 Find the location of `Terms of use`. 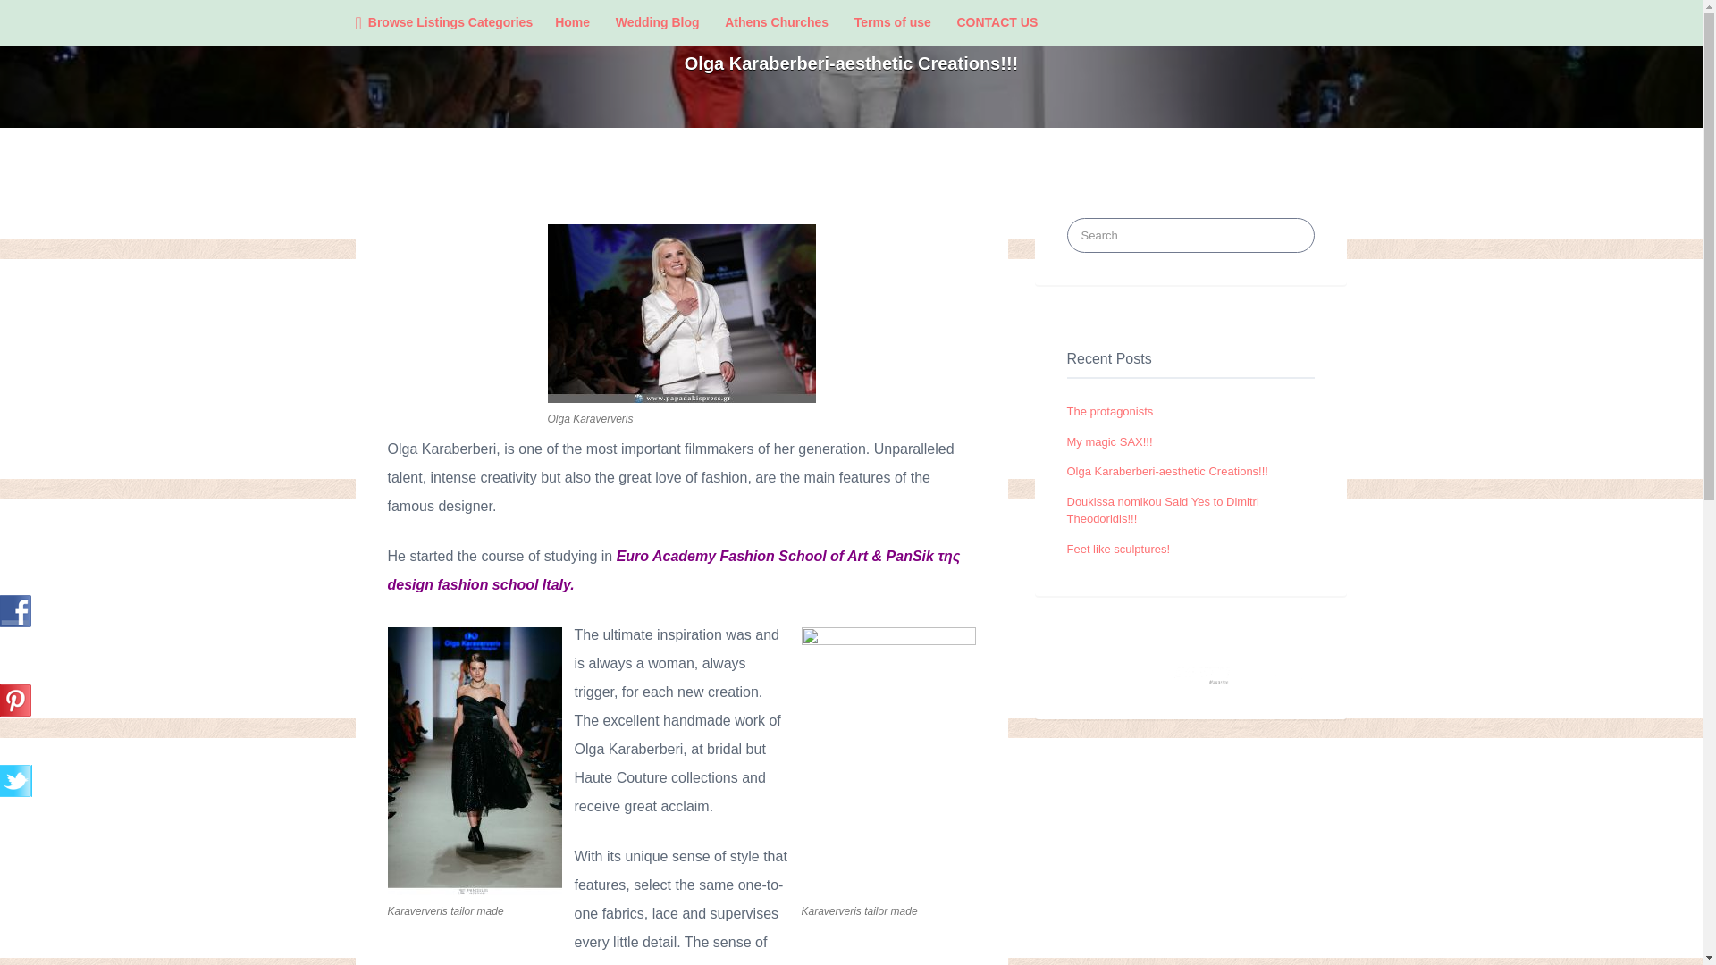

Terms of use is located at coordinates (893, 22).